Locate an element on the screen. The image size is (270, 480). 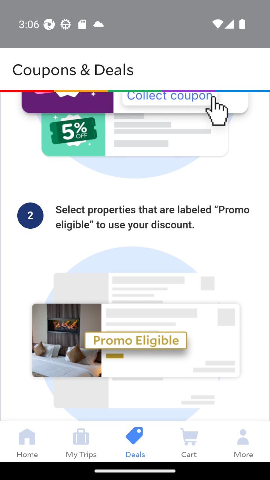
Deals is located at coordinates (135, 441).